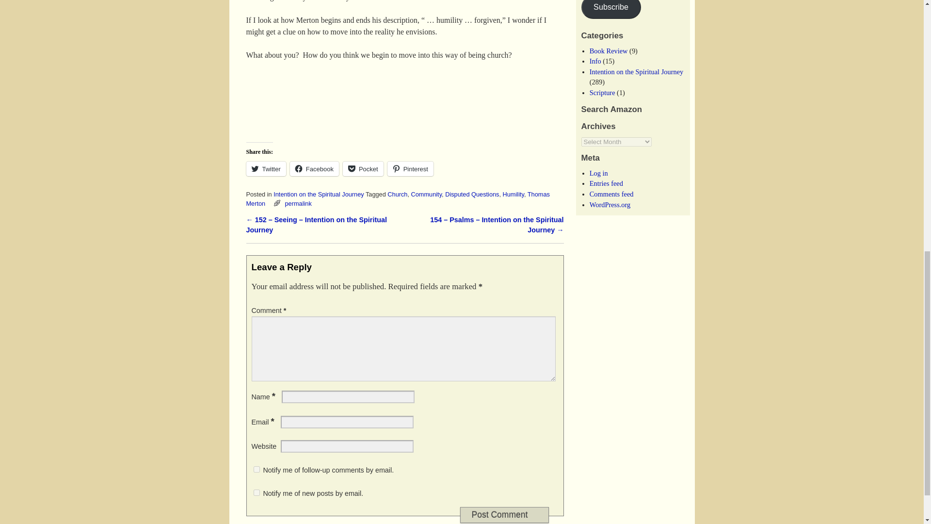 The image size is (931, 524). What do you see at coordinates (363, 168) in the screenshot?
I see `Pocket` at bounding box center [363, 168].